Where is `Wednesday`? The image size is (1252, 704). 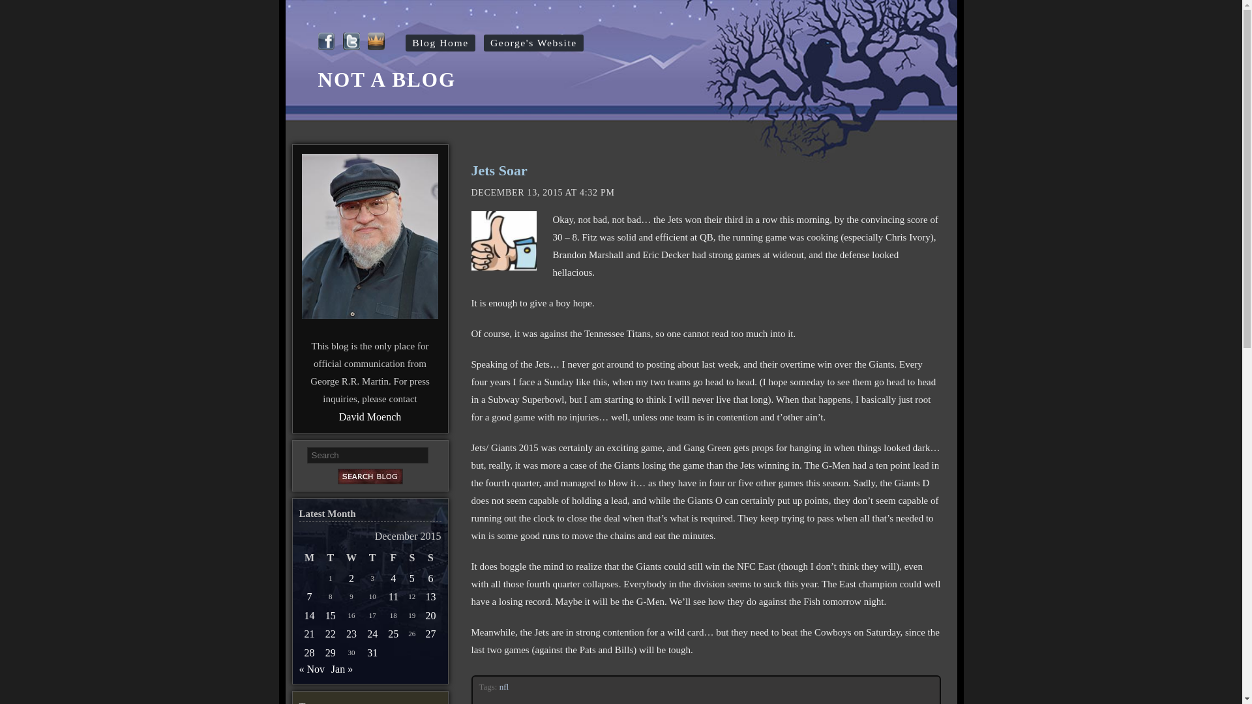
Wednesday is located at coordinates (351, 558).